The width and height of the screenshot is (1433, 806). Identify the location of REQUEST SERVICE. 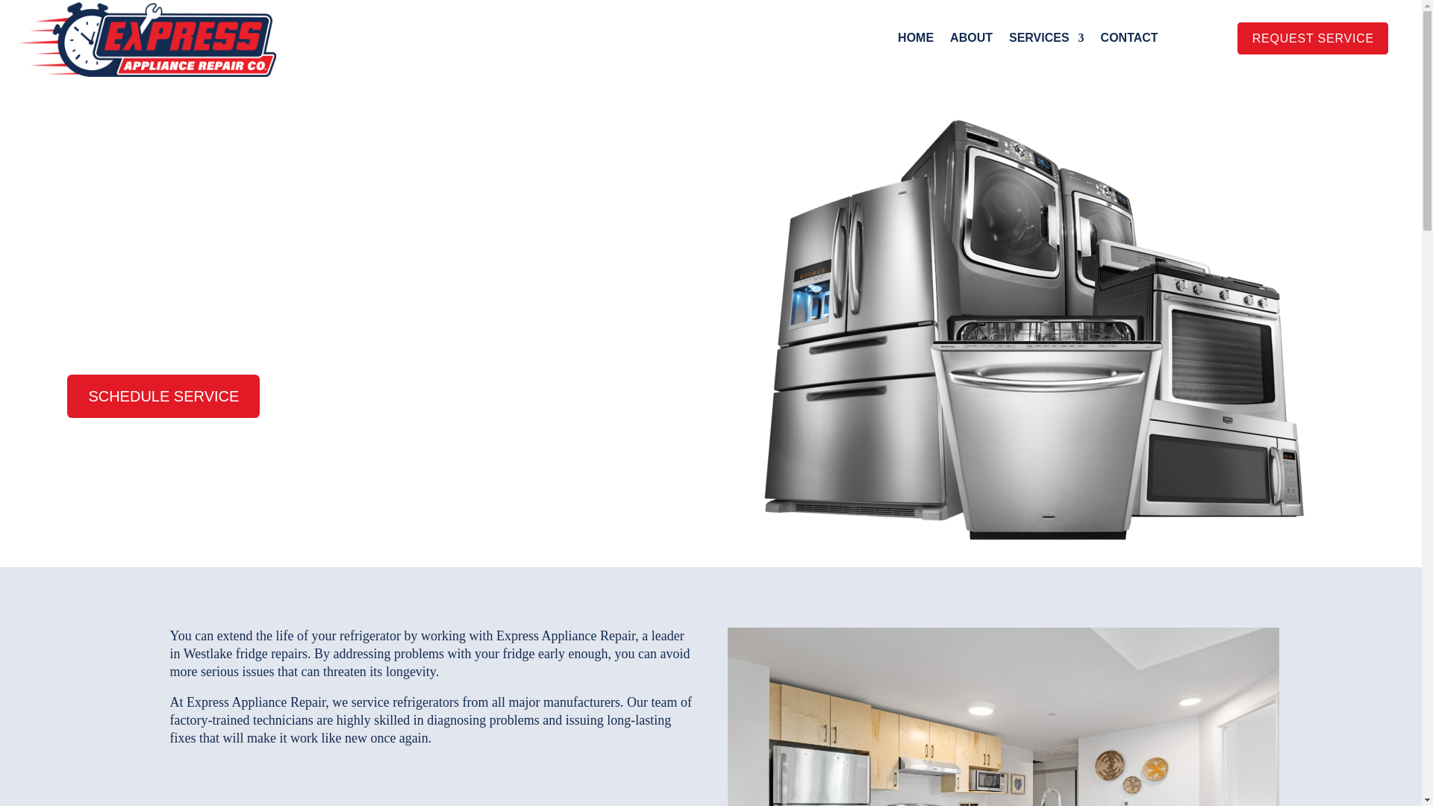
(1312, 39).